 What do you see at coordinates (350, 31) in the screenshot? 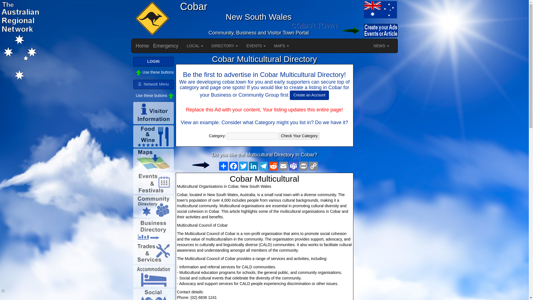
I see `Login to cobar.town` at bounding box center [350, 31].